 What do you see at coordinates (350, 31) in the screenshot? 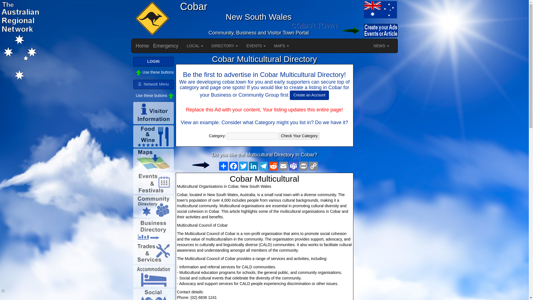
I see `Login to cobar.town` at bounding box center [350, 31].